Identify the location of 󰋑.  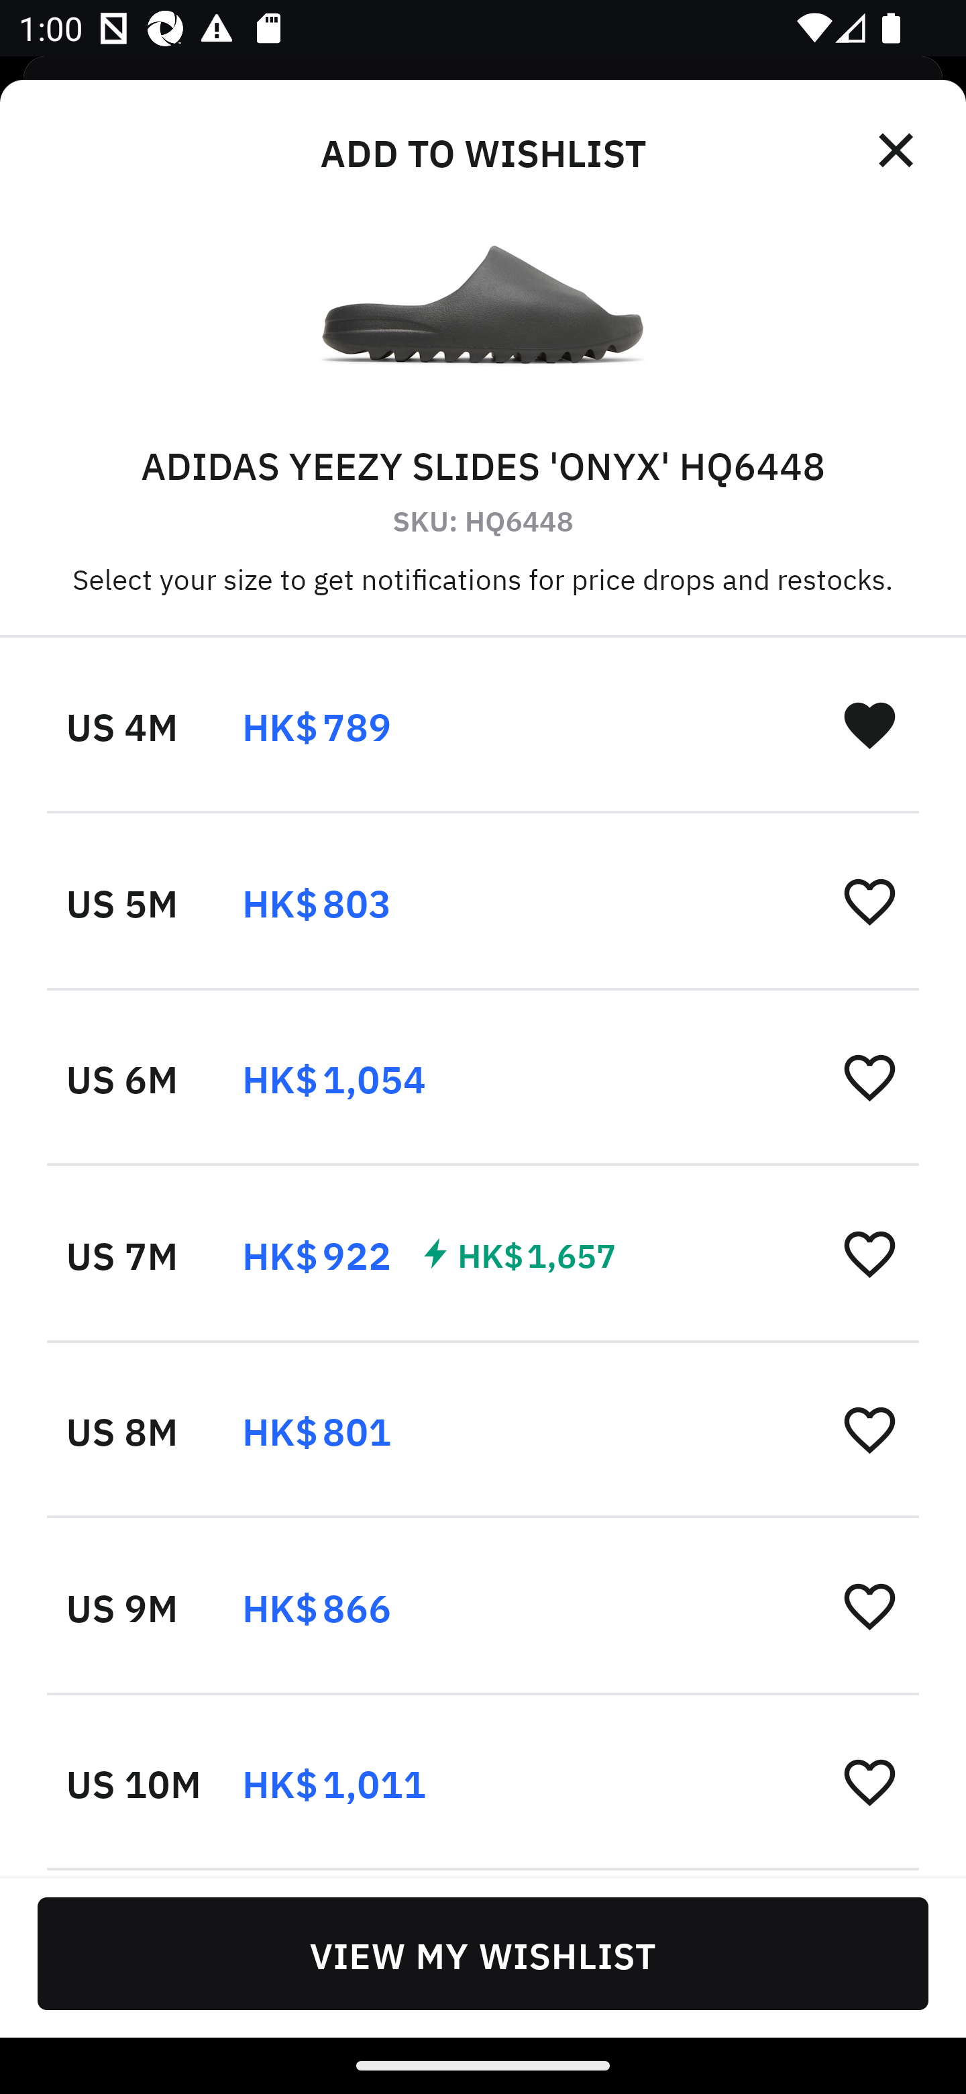
(869, 724).